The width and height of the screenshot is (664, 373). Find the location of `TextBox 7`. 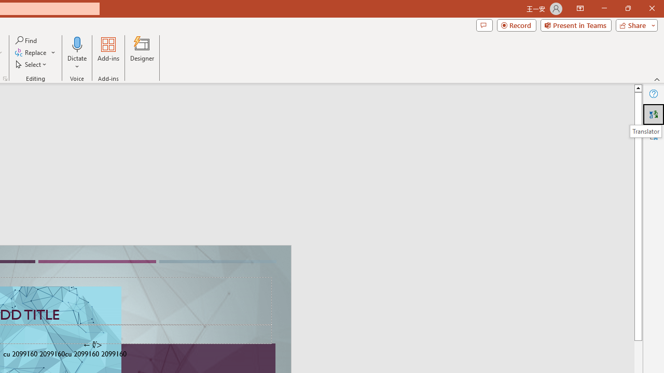

TextBox 7 is located at coordinates (92, 345).